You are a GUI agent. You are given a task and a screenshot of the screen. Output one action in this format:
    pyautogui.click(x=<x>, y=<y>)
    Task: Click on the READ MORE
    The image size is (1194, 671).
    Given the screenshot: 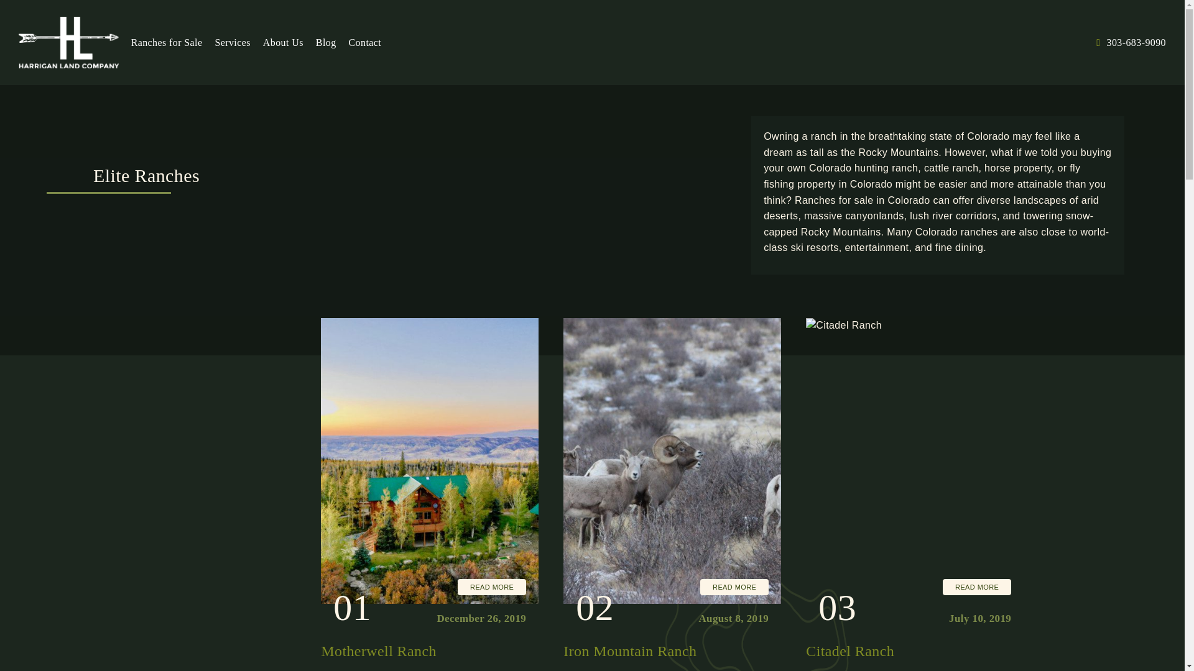 What is the action you would take?
    pyautogui.click(x=977, y=587)
    